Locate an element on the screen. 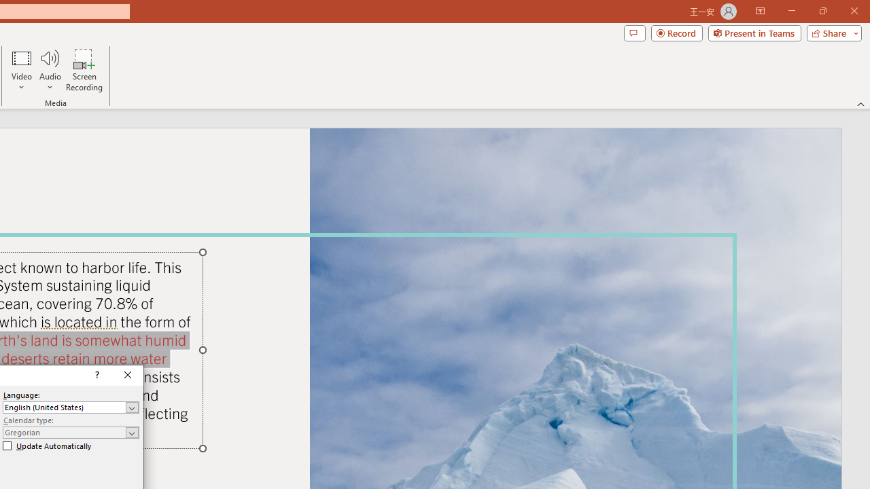 This screenshot has height=489, width=870. Screen Recording... is located at coordinates (84, 69).